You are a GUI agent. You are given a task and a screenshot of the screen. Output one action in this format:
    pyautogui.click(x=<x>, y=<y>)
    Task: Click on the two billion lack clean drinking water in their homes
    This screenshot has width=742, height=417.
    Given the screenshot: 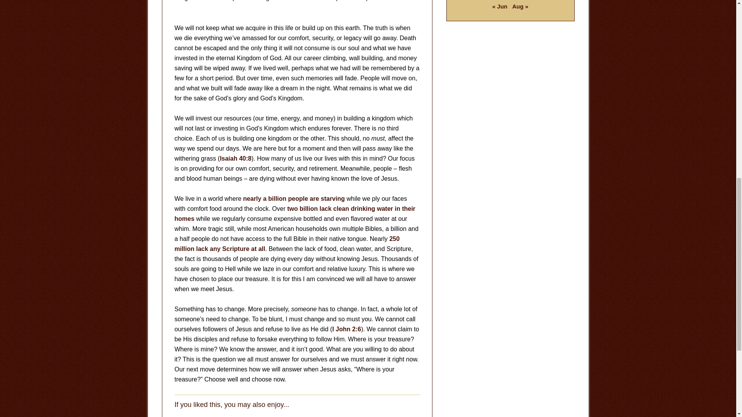 What is the action you would take?
    pyautogui.click(x=295, y=214)
    